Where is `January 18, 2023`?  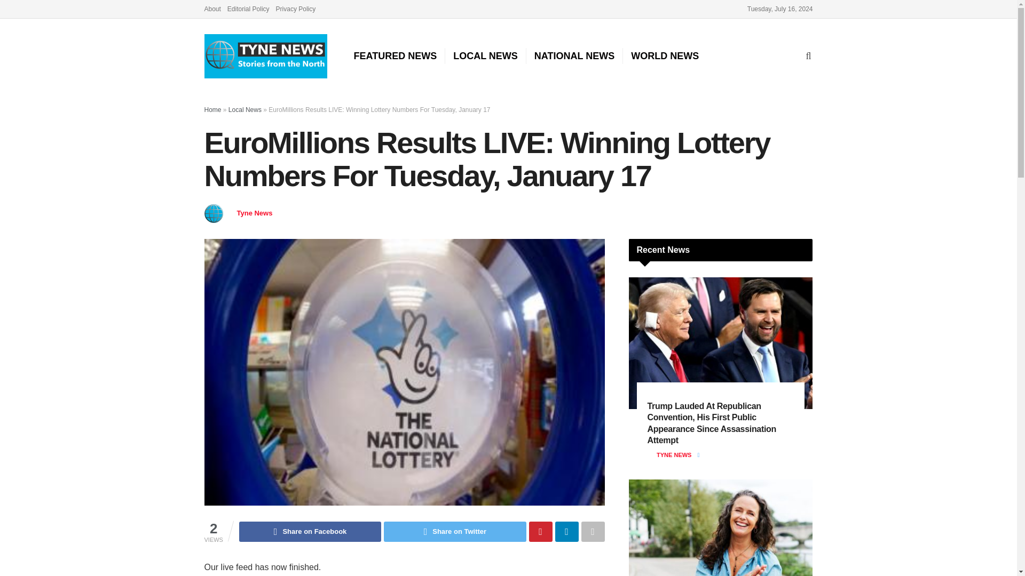 January 18, 2023 is located at coordinates (319, 213).